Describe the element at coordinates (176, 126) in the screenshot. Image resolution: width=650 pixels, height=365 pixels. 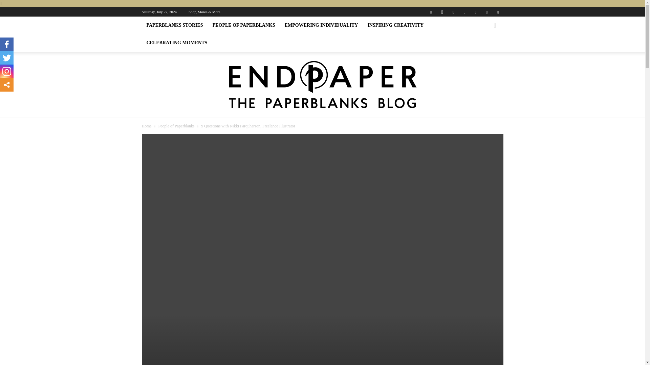
I see `View all posts in People of Paperblanks` at that location.